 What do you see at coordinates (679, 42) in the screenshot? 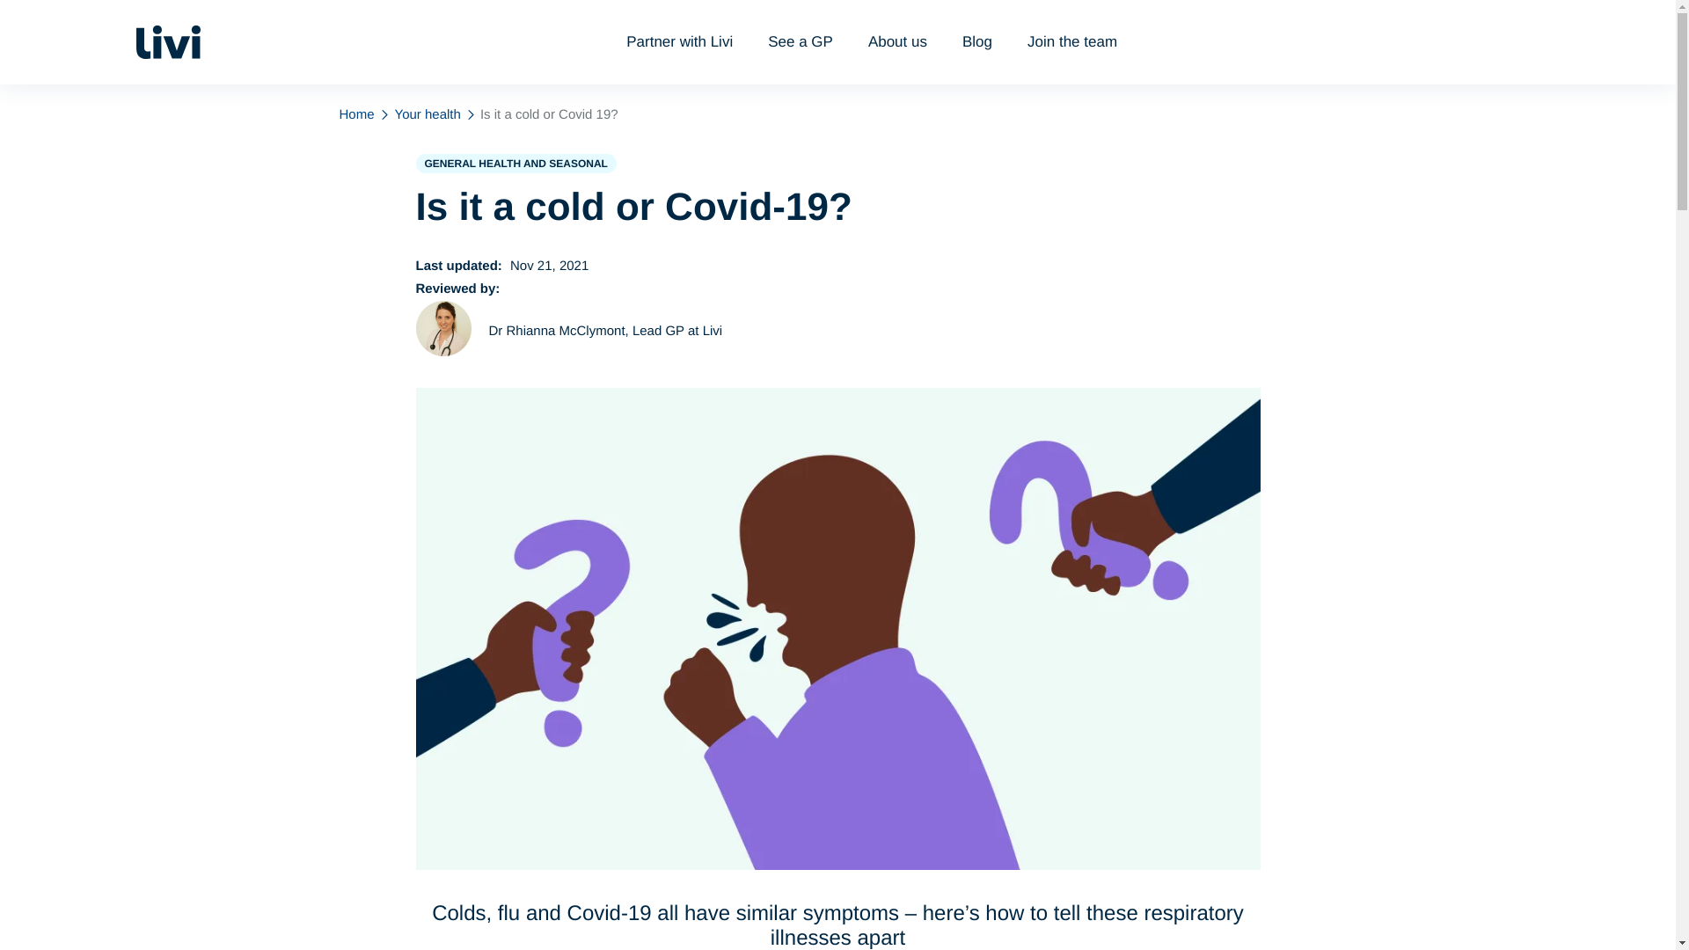
I see `Partner with Livi` at bounding box center [679, 42].